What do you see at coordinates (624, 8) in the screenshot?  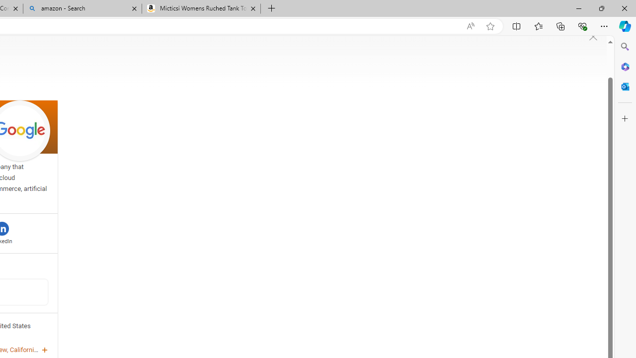 I see `Close` at bounding box center [624, 8].